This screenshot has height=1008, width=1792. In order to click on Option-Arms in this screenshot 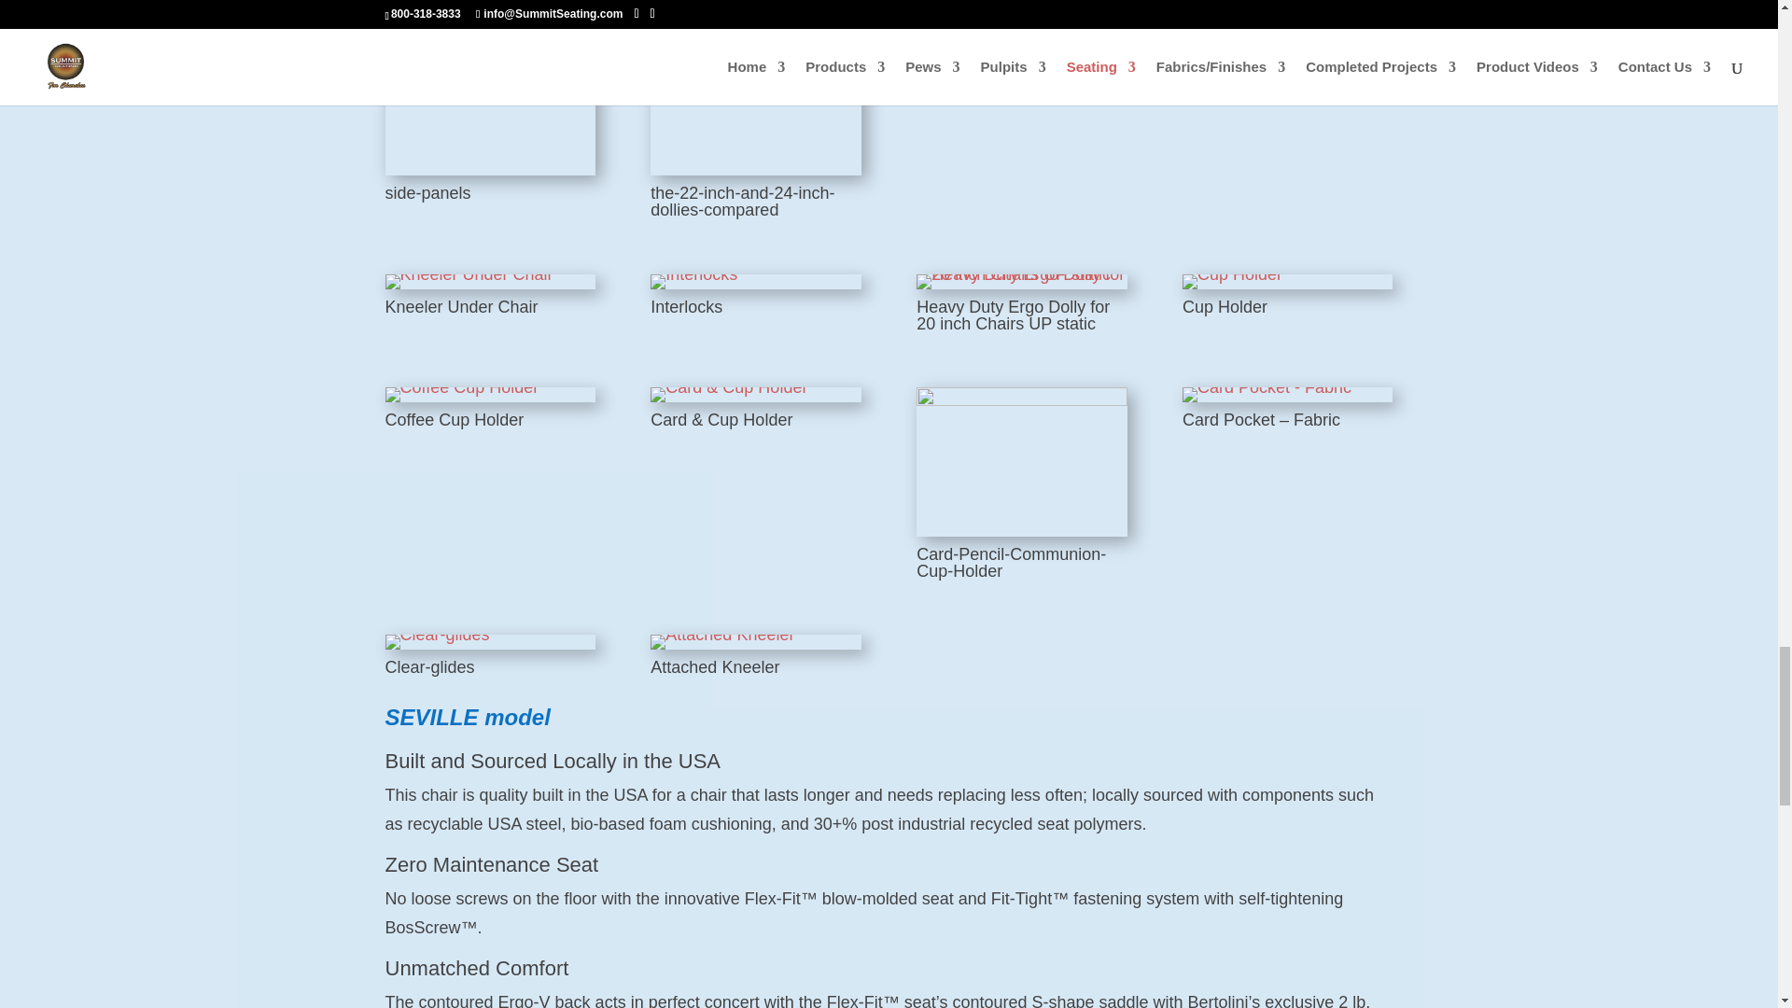, I will do `click(1238, 26)`.